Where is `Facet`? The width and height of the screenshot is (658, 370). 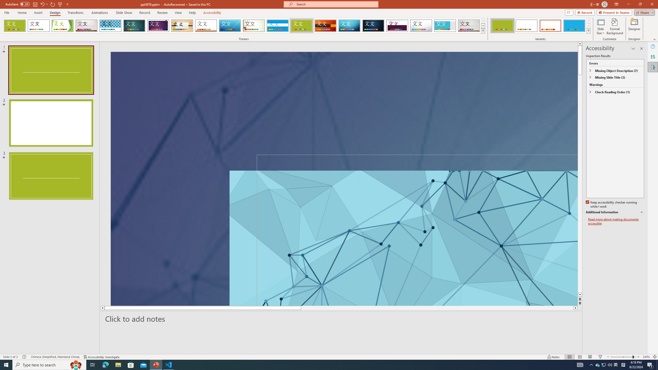 Facet is located at coordinates (62, 26).